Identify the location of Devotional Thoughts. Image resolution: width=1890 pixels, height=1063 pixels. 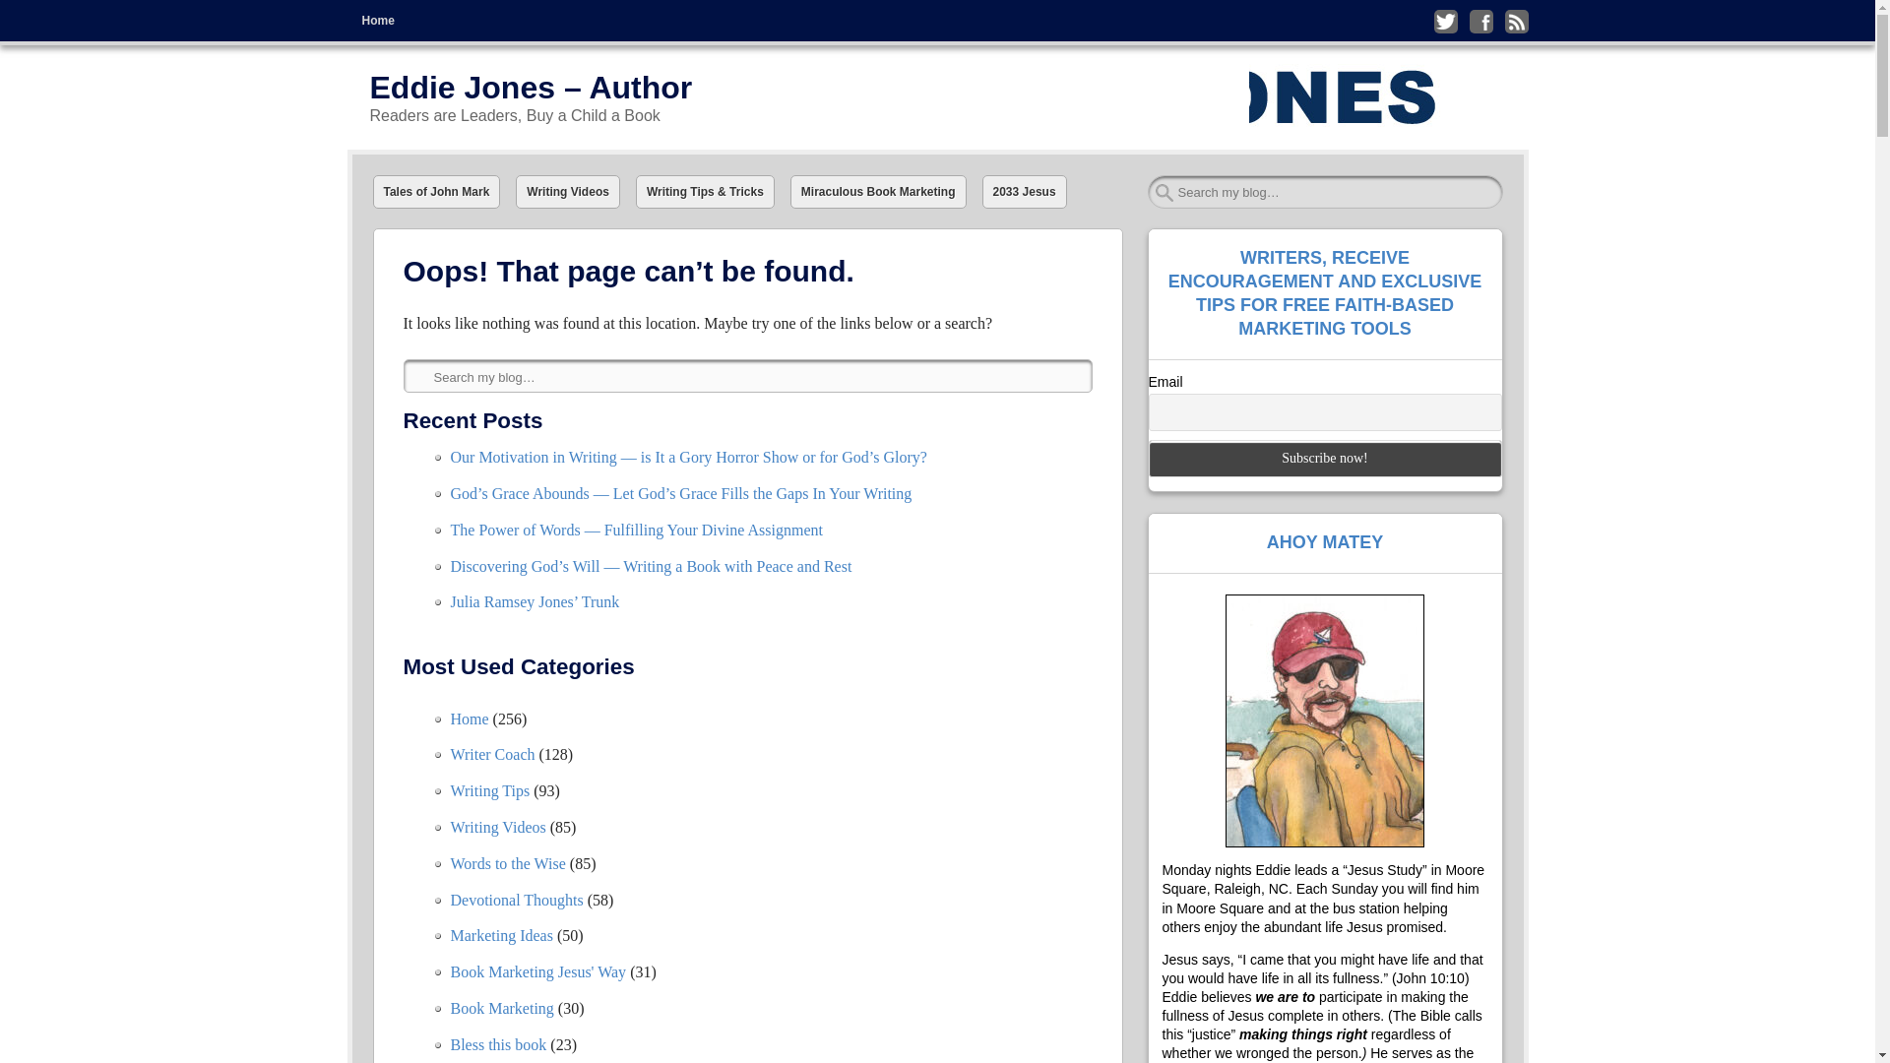
(518, 900).